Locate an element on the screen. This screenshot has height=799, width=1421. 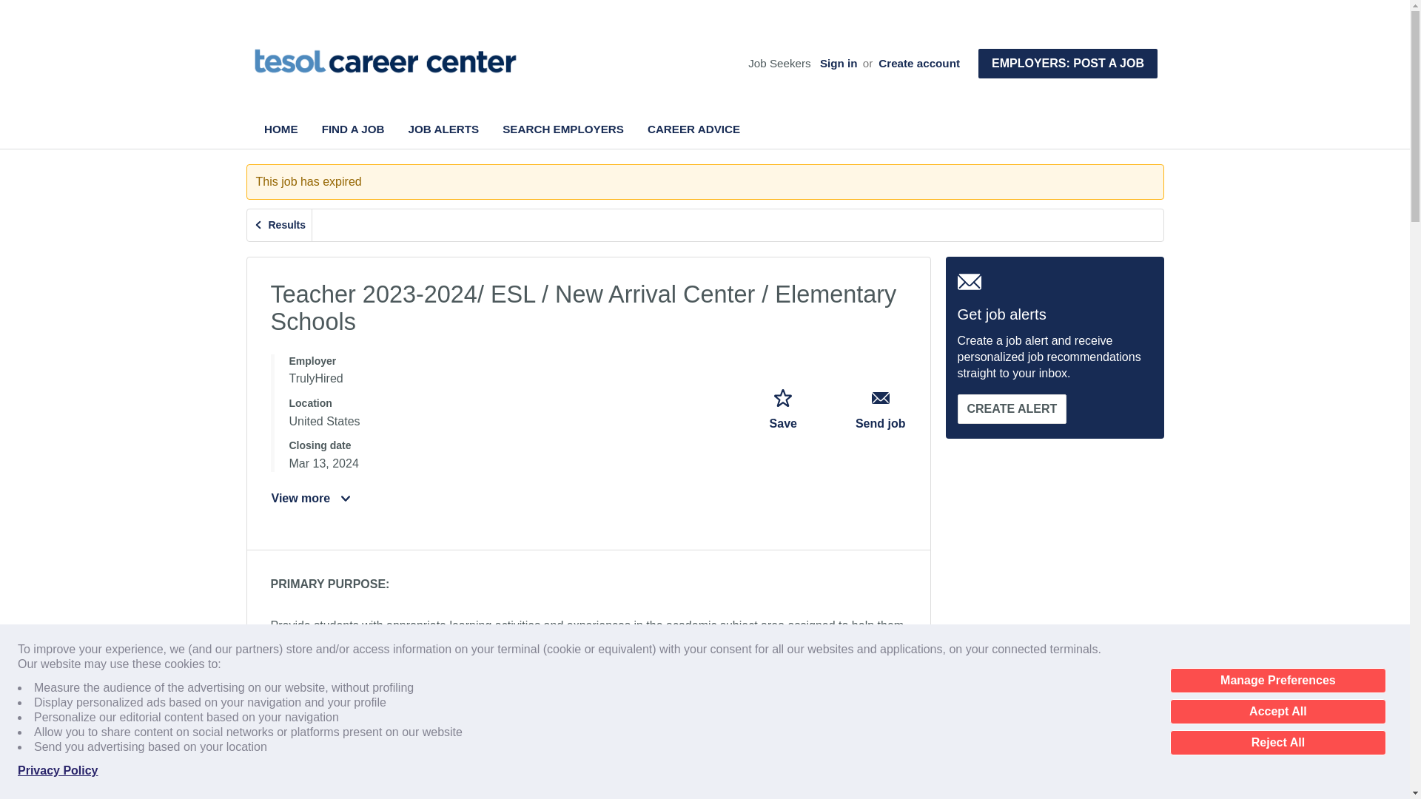
SEARCH EMPLOYERS is located at coordinates (562, 129).